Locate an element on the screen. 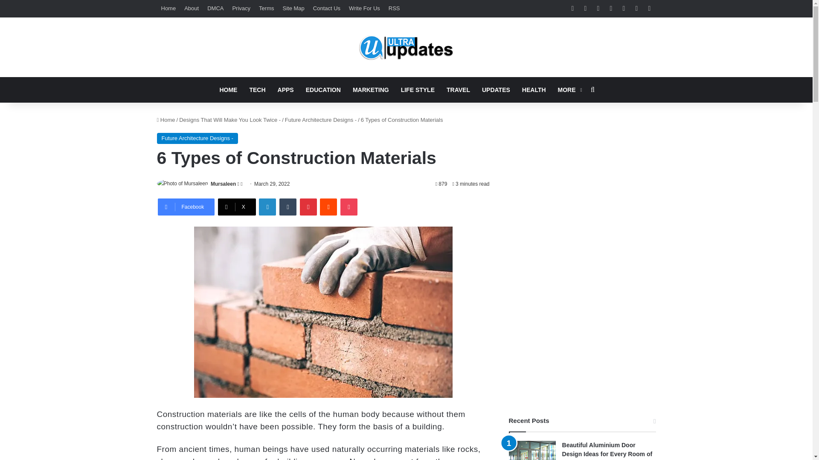 This screenshot has height=460, width=819. LinkedIn is located at coordinates (267, 207).